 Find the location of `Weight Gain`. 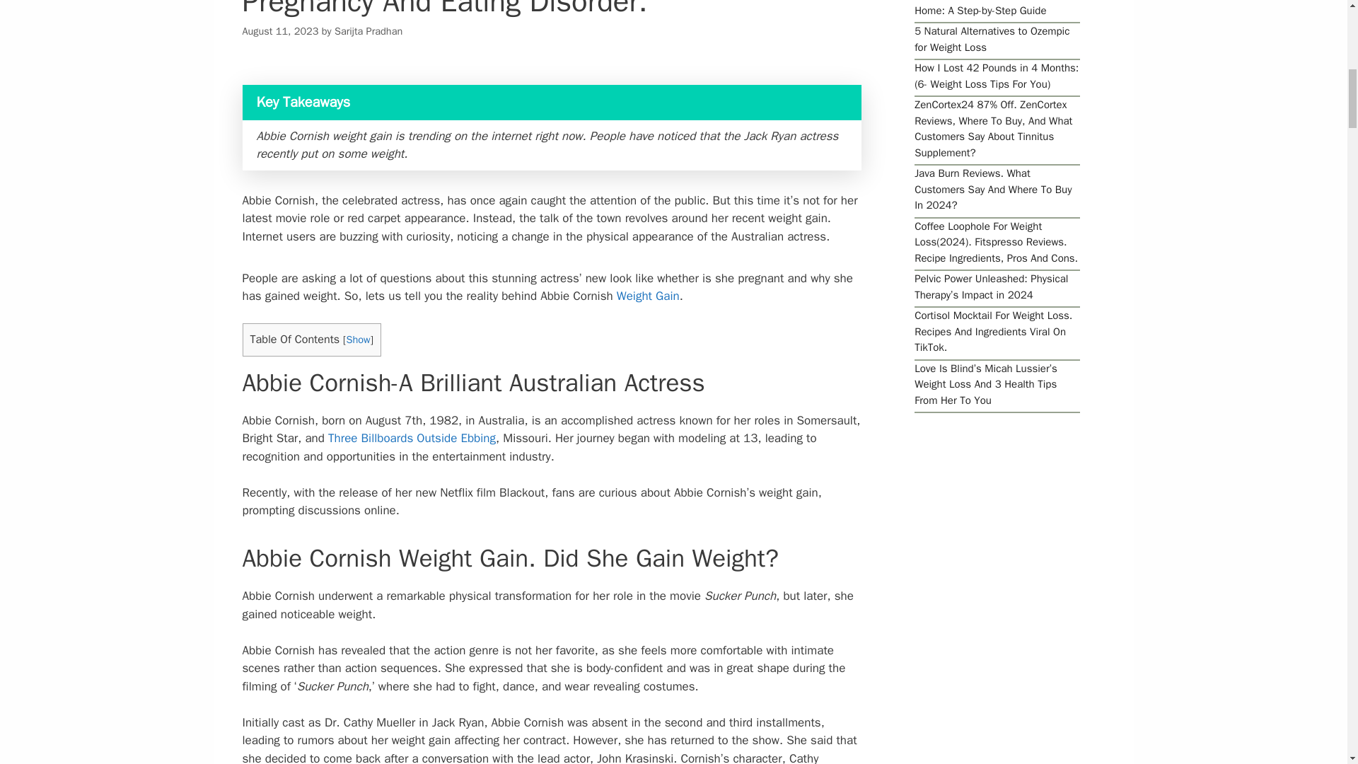

Weight Gain is located at coordinates (648, 296).